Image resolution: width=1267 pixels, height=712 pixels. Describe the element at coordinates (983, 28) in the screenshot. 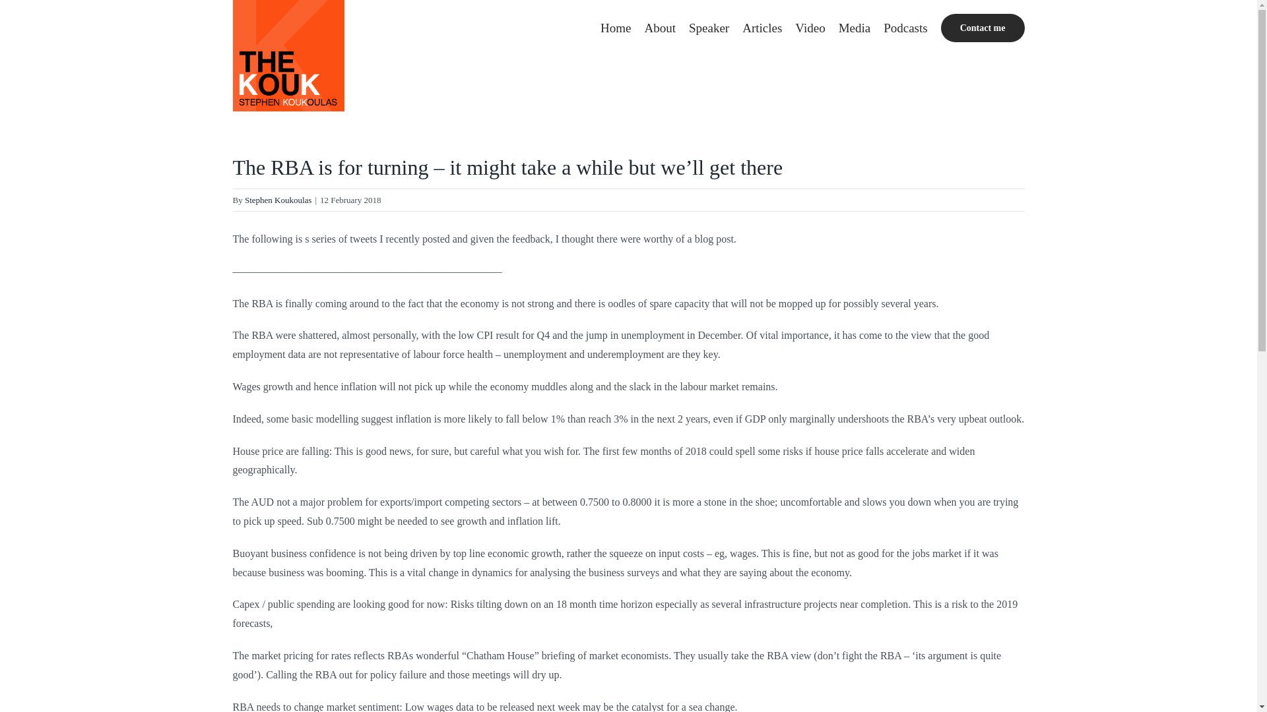

I see `Contact me` at that location.